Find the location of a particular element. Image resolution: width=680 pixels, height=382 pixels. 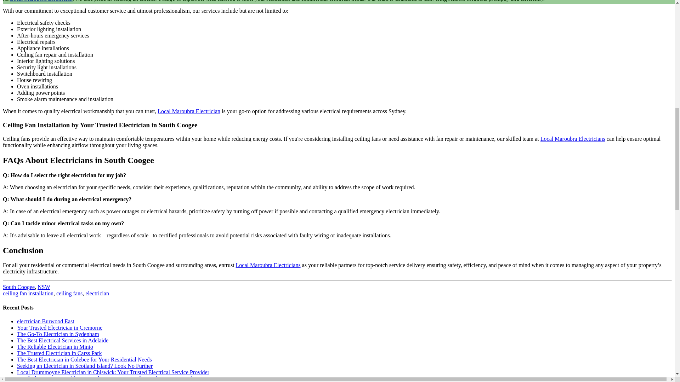

The Best Electrician in Colebee for Your Residential Needs is located at coordinates (84, 359).